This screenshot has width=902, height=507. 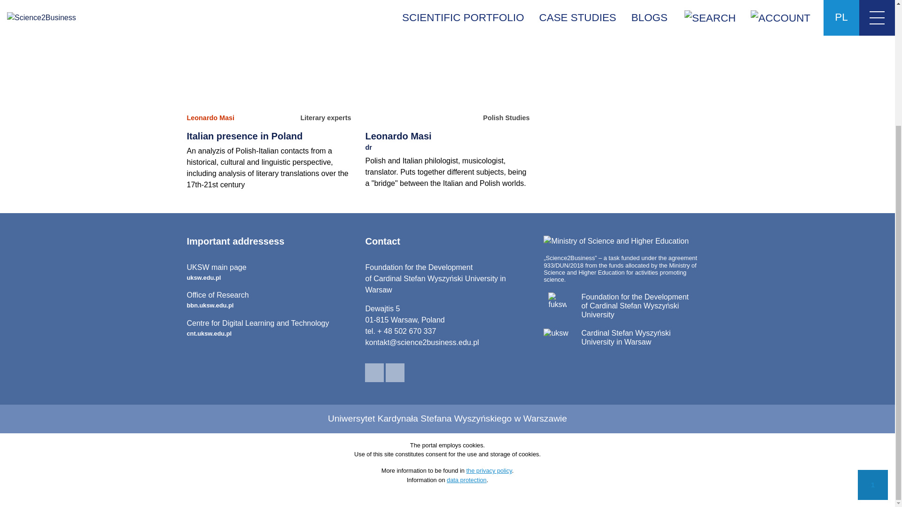 What do you see at coordinates (269, 272) in the screenshot?
I see `literary experts` at bounding box center [269, 272].